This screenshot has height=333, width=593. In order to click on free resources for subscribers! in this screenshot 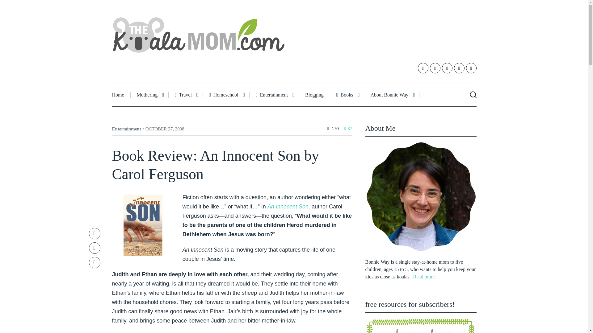, I will do `click(421, 325)`.